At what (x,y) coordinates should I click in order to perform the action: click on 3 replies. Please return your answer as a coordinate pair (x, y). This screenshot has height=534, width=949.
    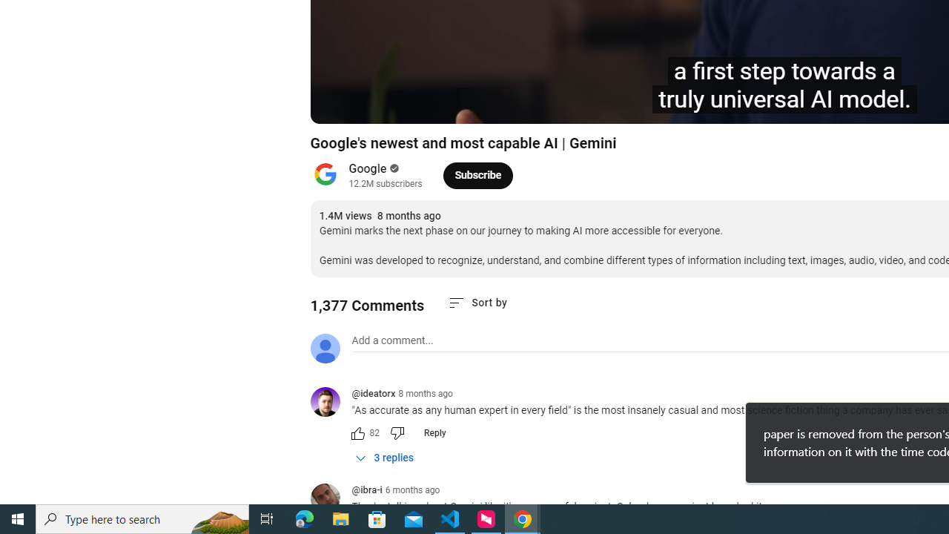
    Looking at the image, I should click on (384, 458).